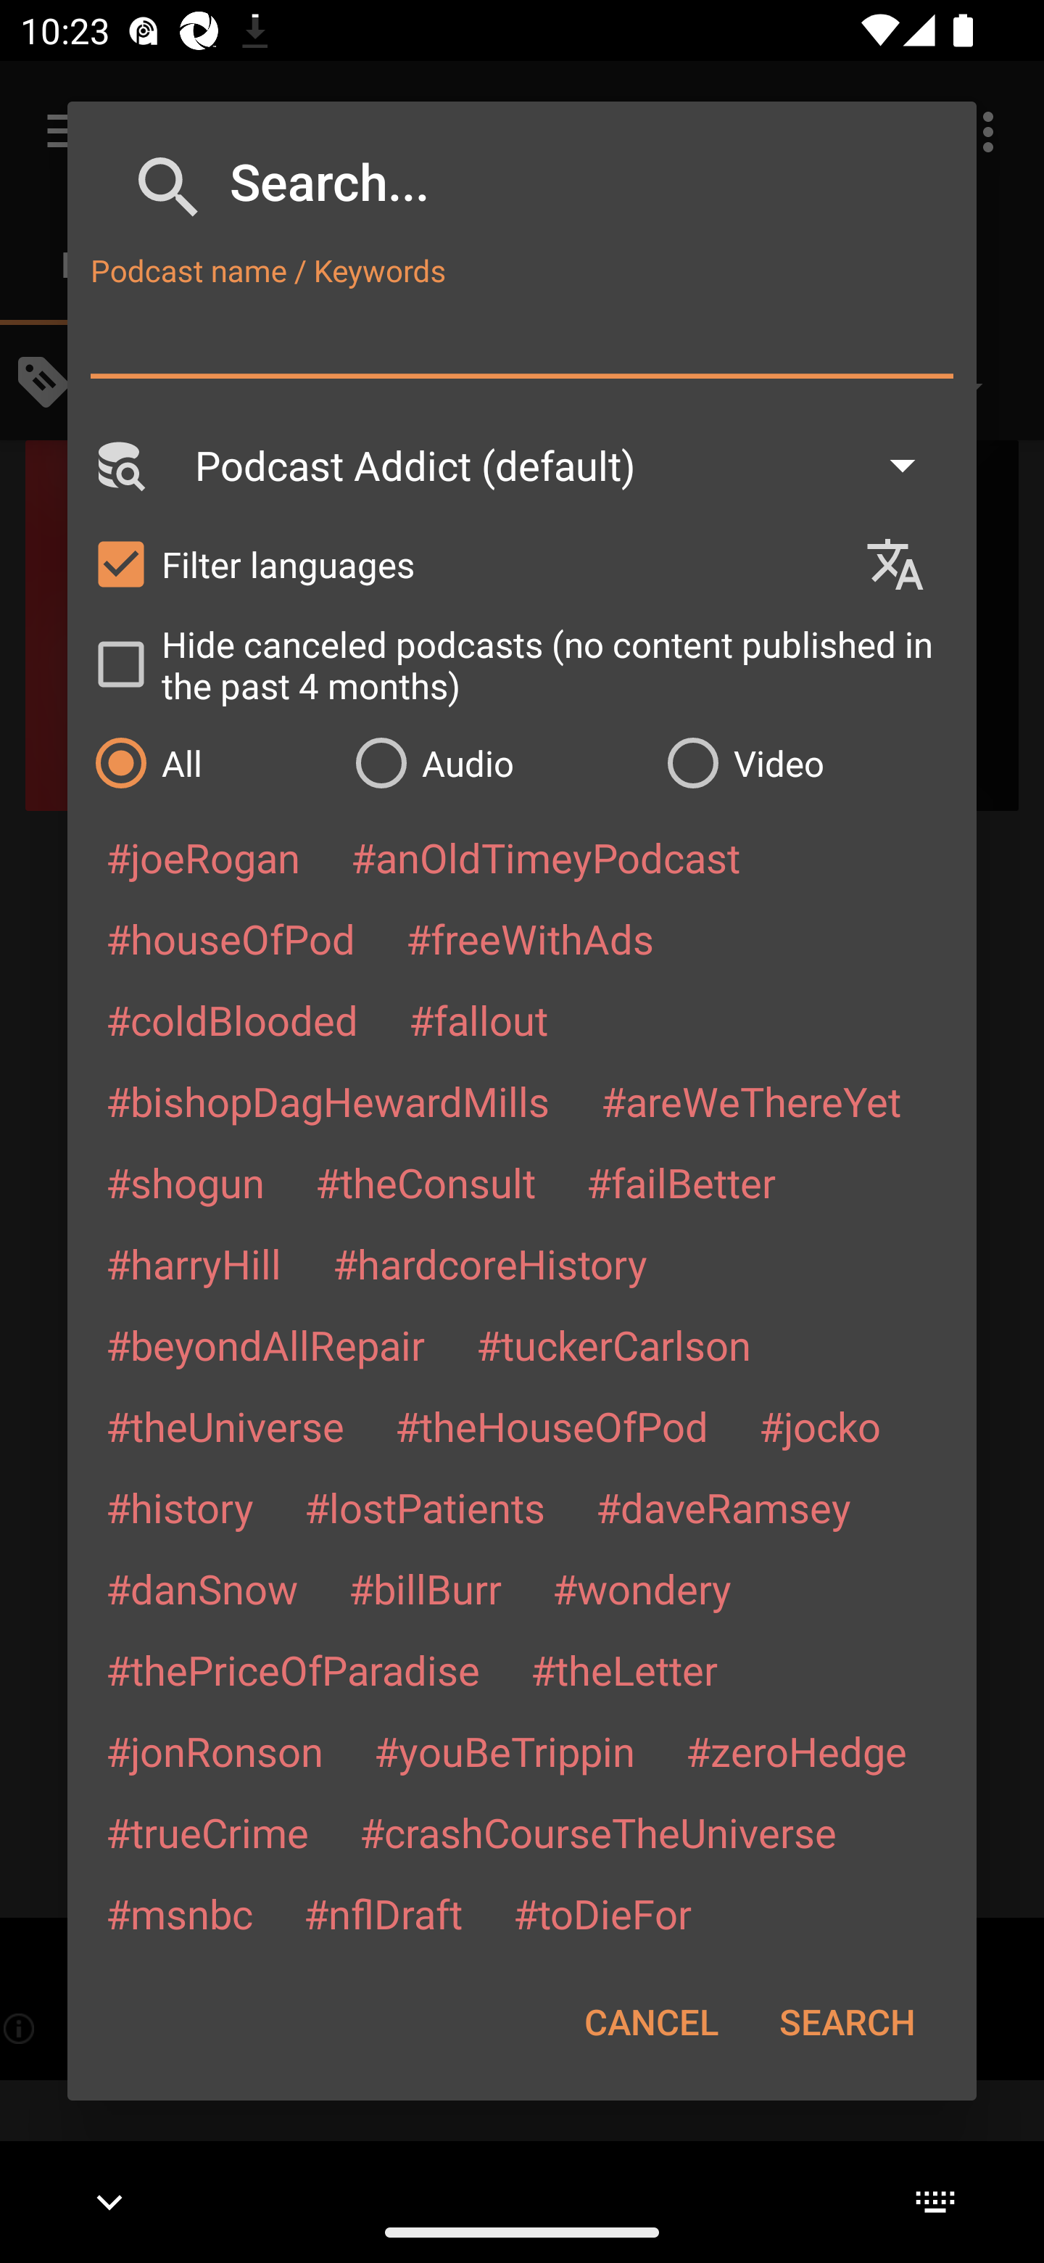 The image size is (1044, 2263). Describe the element at coordinates (724, 1507) in the screenshot. I see `#daveRamsey` at that location.